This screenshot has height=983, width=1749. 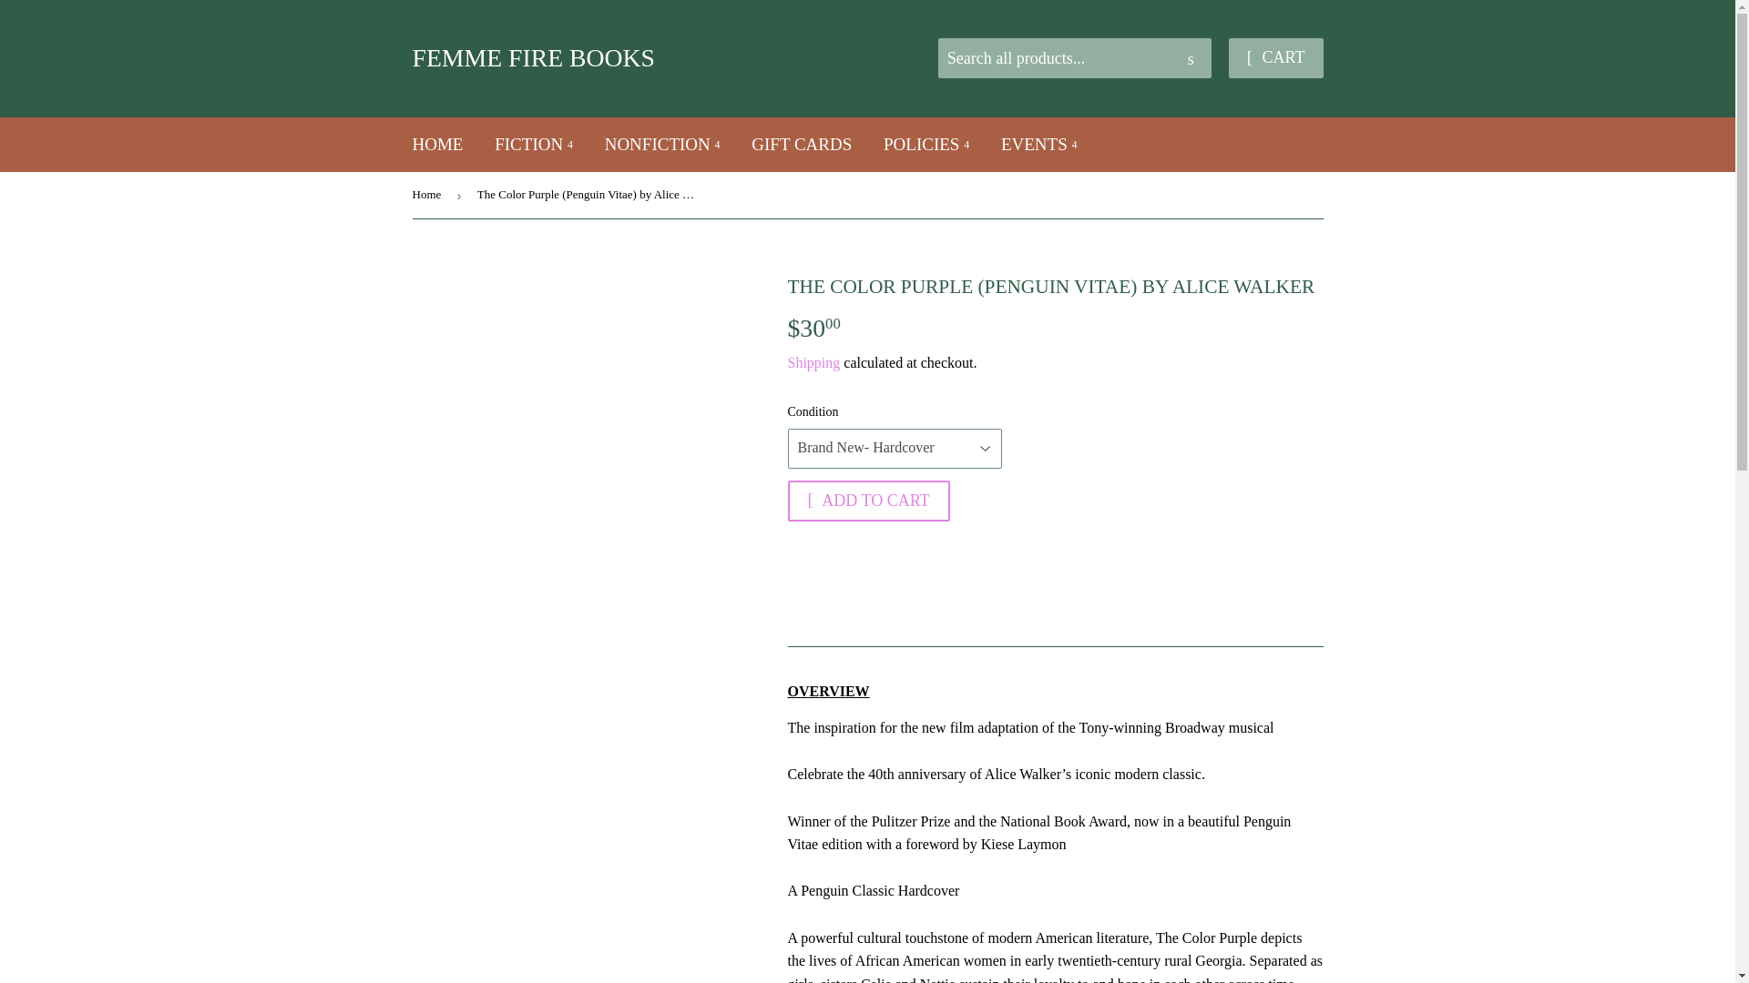 I want to click on Search, so click(x=1191, y=59).